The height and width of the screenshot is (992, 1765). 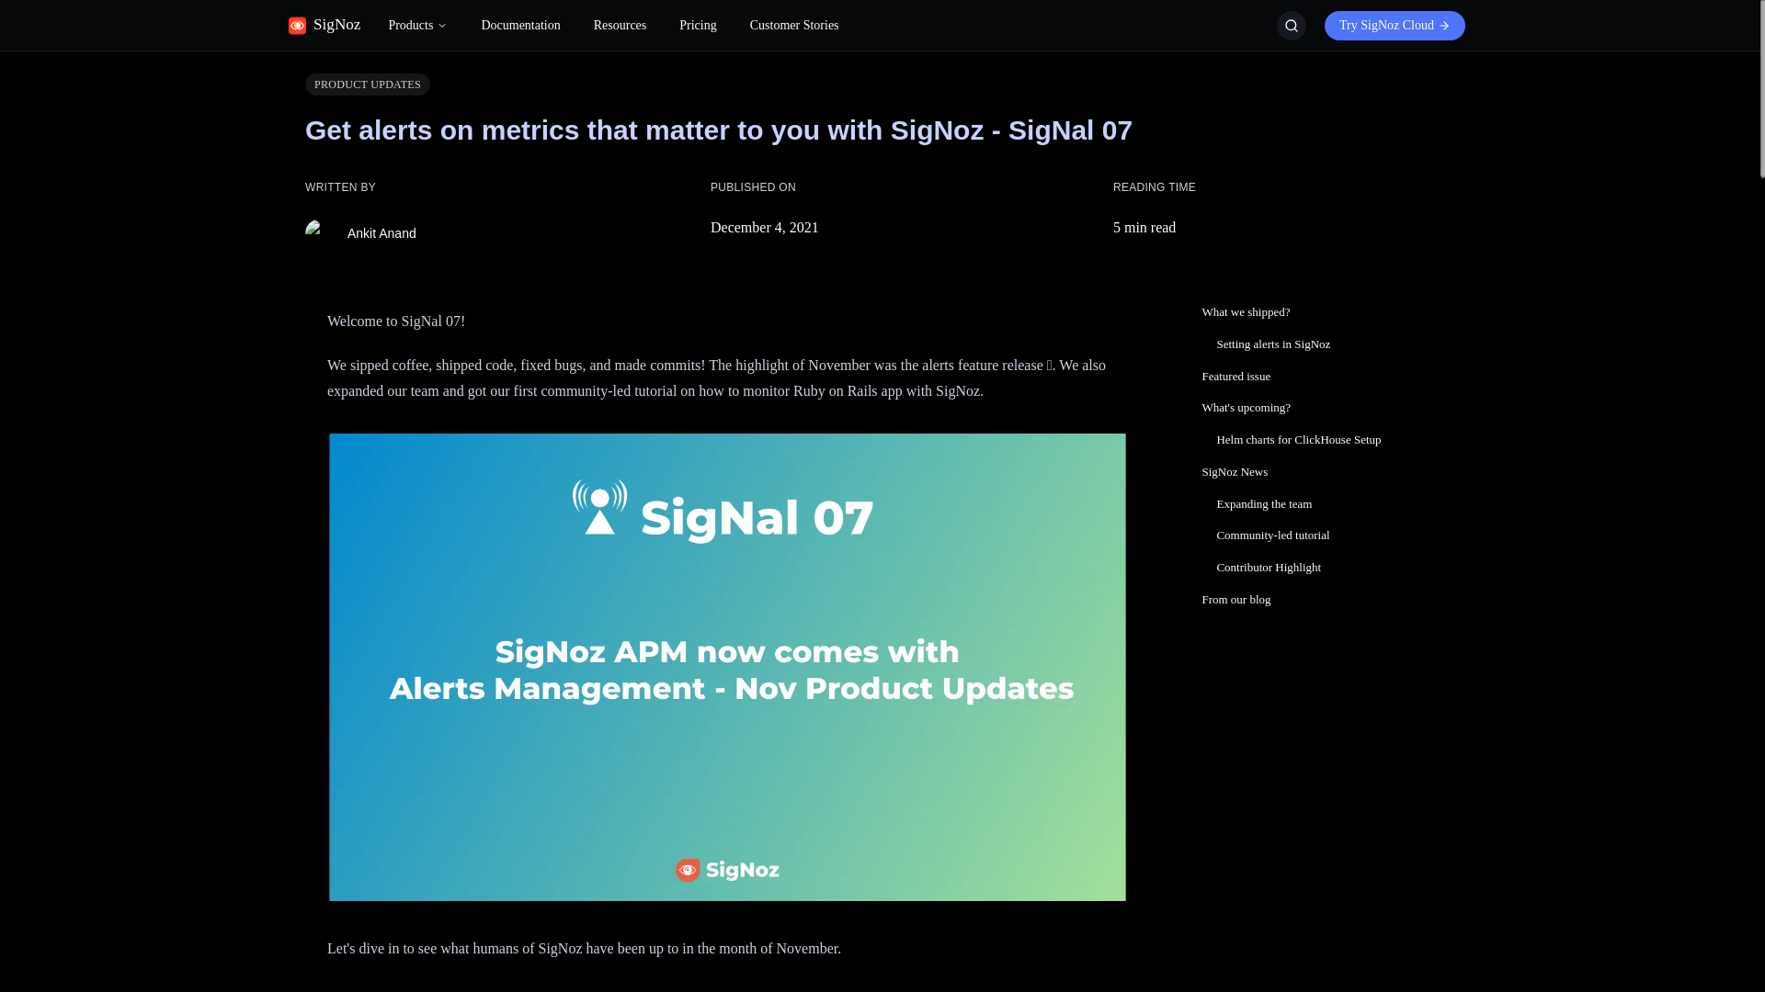 I want to click on SigNoz News, so click(x=1324, y=471).